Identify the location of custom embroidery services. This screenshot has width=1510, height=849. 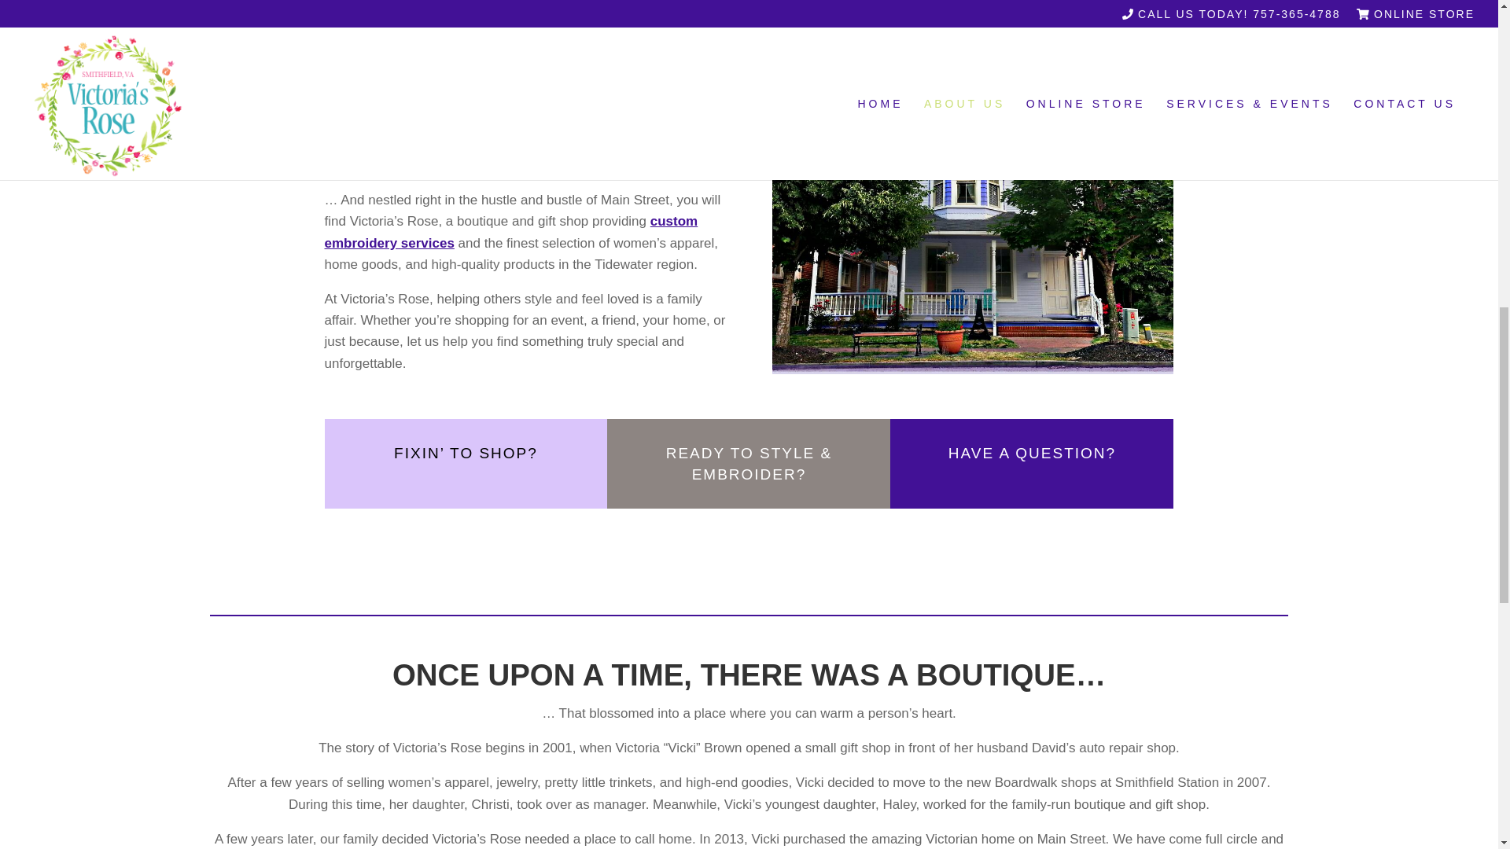
(511, 231).